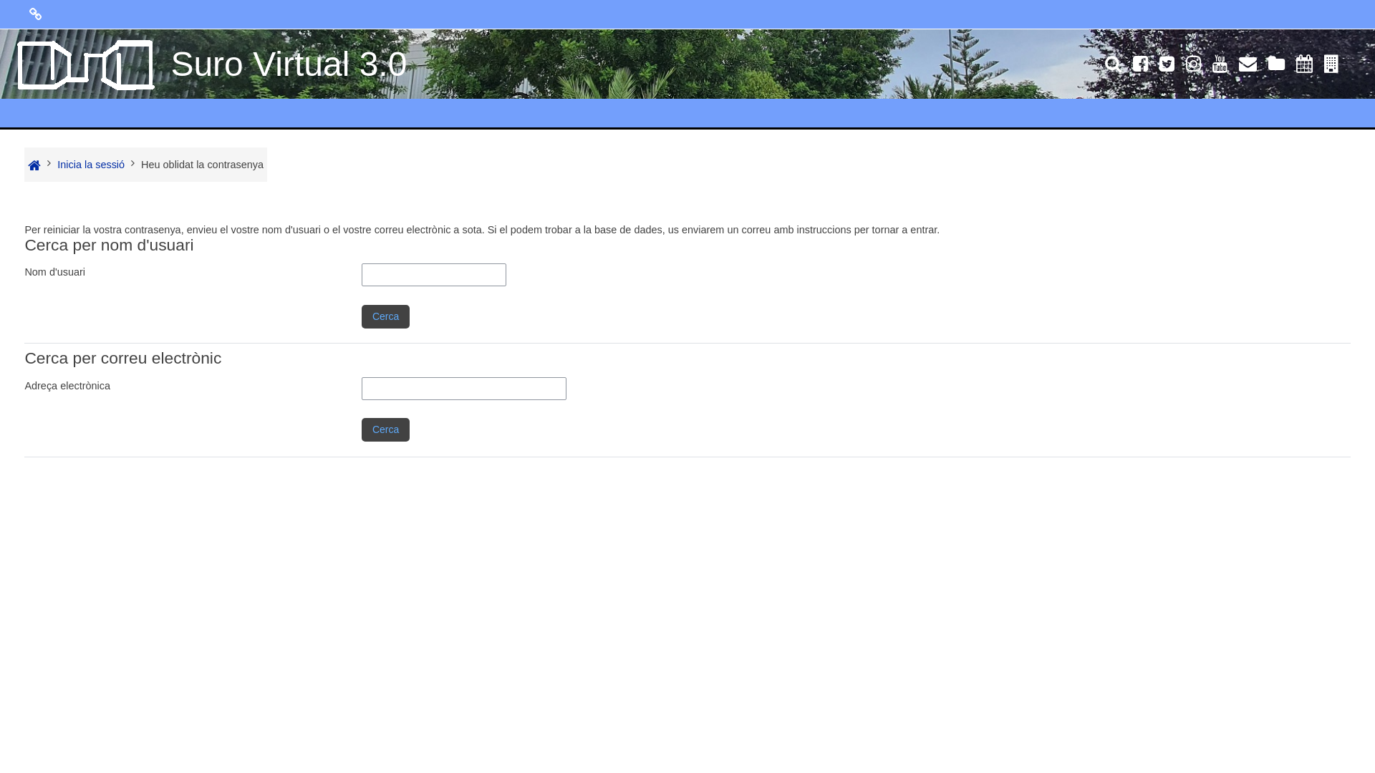 The height and width of the screenshot is (773, 1375). I want to click on Calendari corporatiu, so click(1305, 67).